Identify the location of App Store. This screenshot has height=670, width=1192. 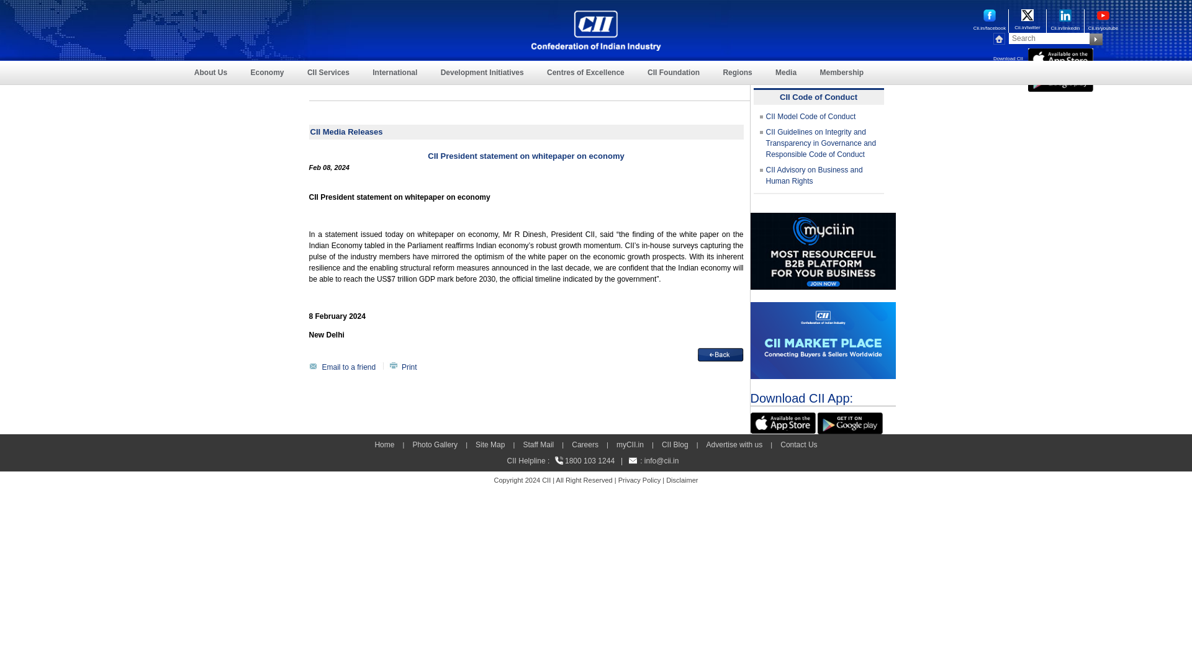
(782, 422).